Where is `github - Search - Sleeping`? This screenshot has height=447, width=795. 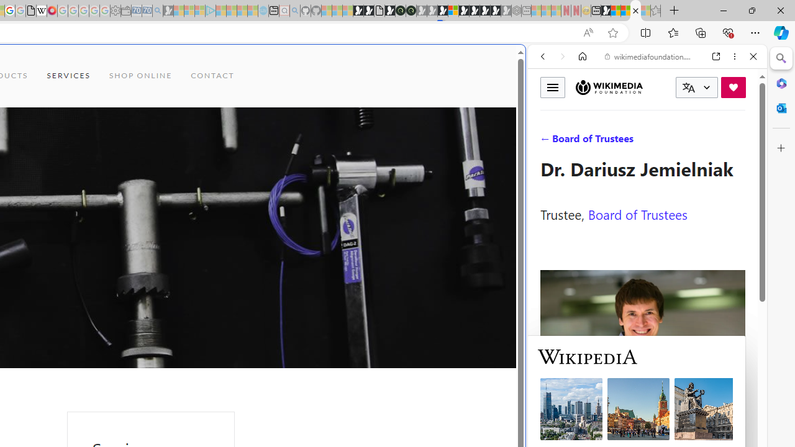
github - Search - Sleeping is located at coordinates (294, 11).